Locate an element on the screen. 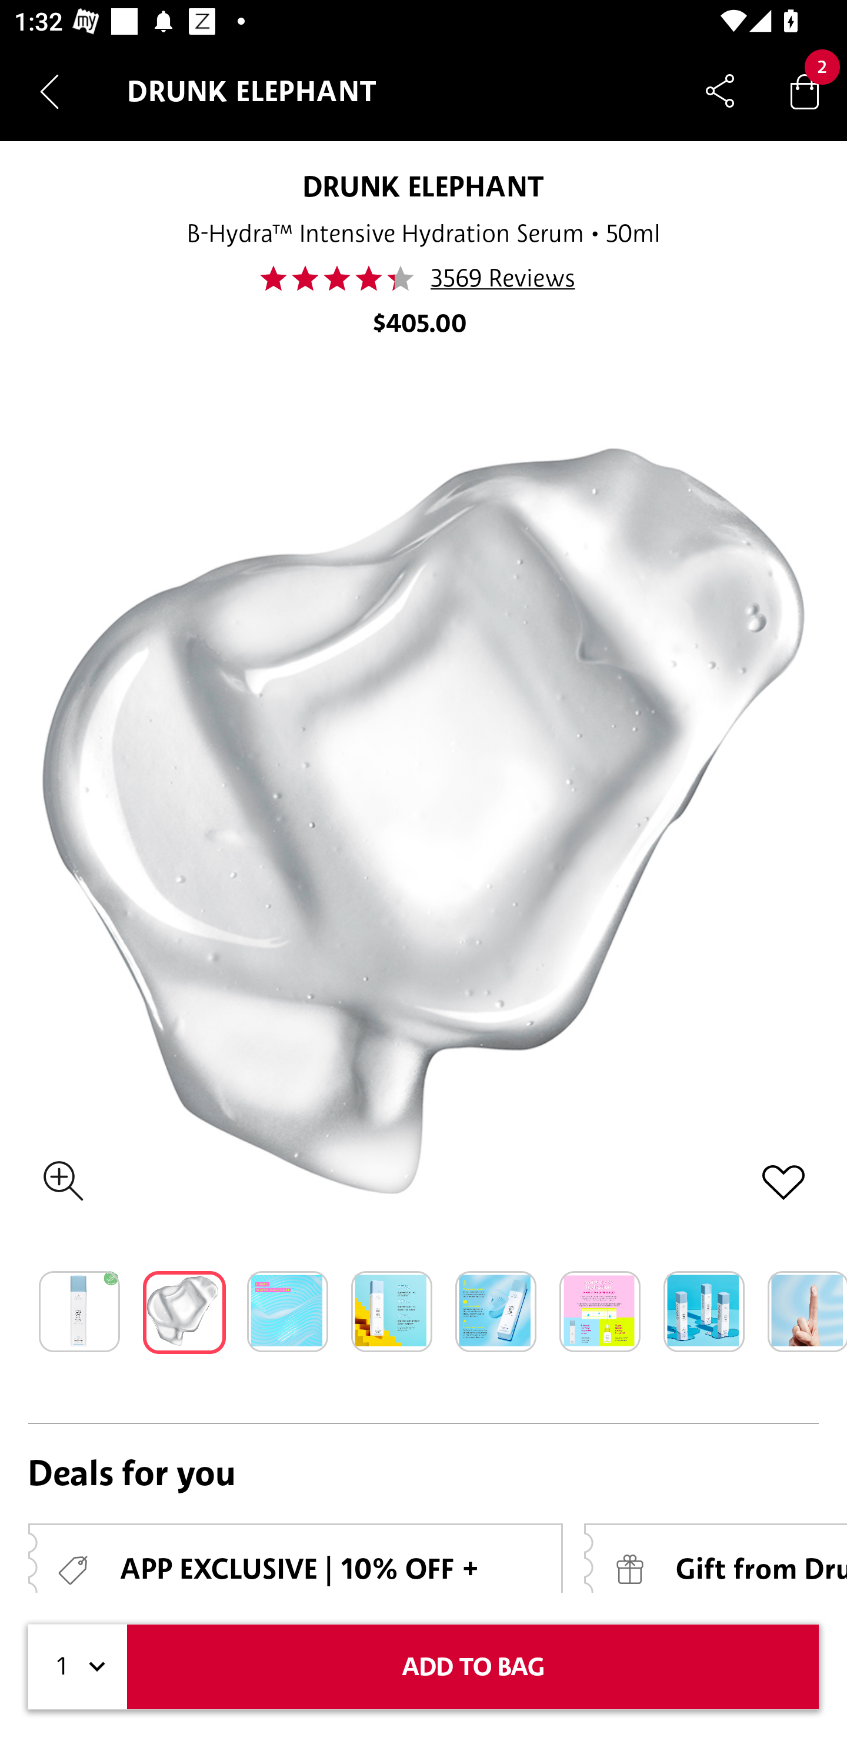  Share is located at coordinates (720, 91).